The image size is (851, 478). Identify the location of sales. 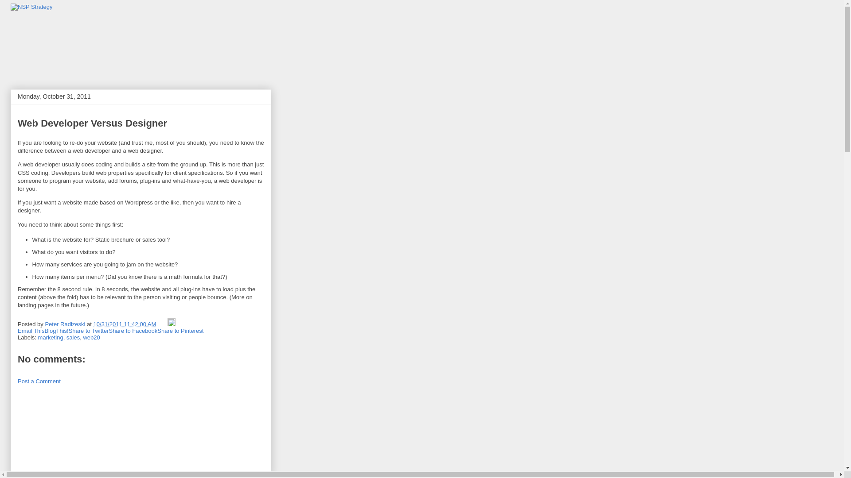
(73, 337).